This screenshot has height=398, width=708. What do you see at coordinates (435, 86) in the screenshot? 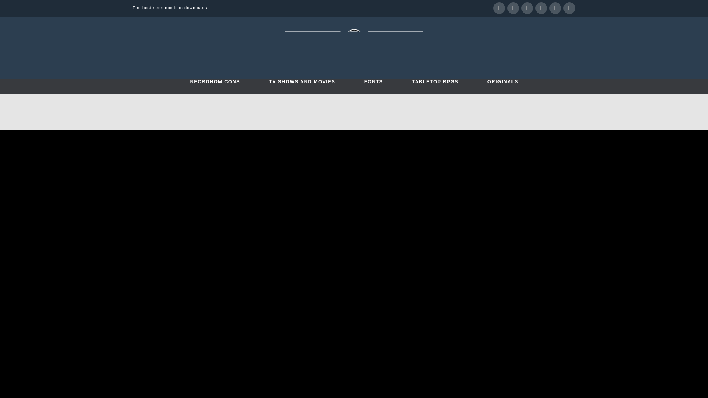
I see `TABLETOP RPGS` at bounding box center [435, 86].